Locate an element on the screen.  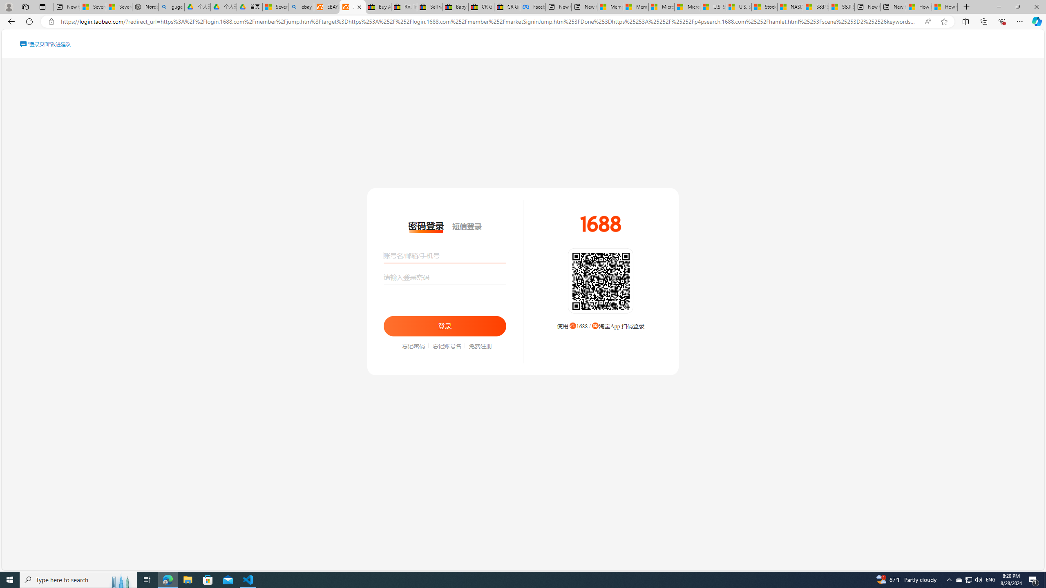
Close tab is located at coordinates (359, 7).